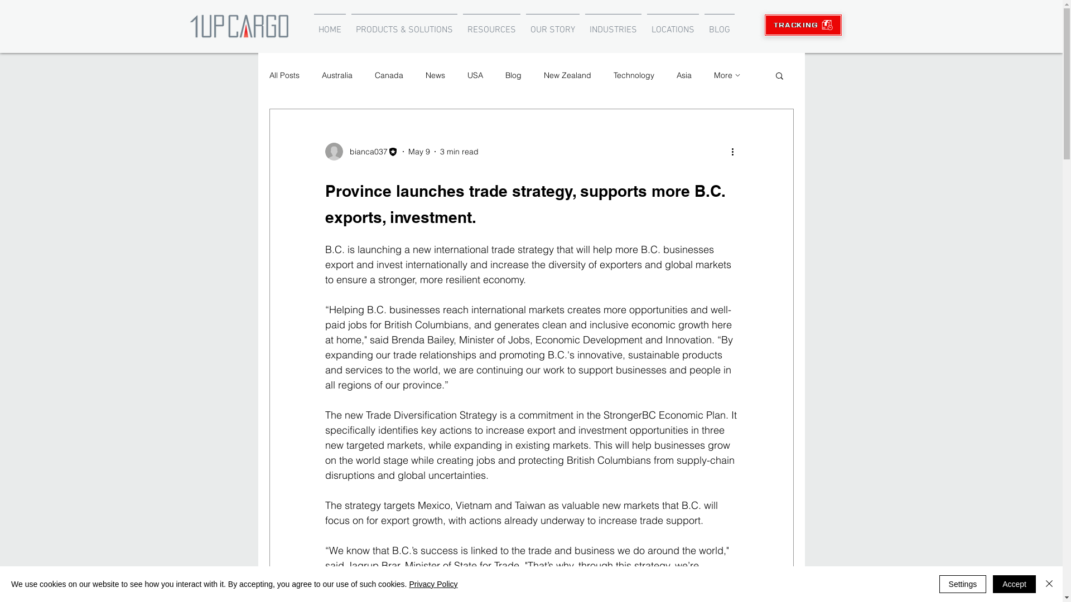 This screenshot has height=602, width=1071. What do you see at coordinates (330, 25) in the screenshot?
I see `HOME` at bounding box center [330, 25].